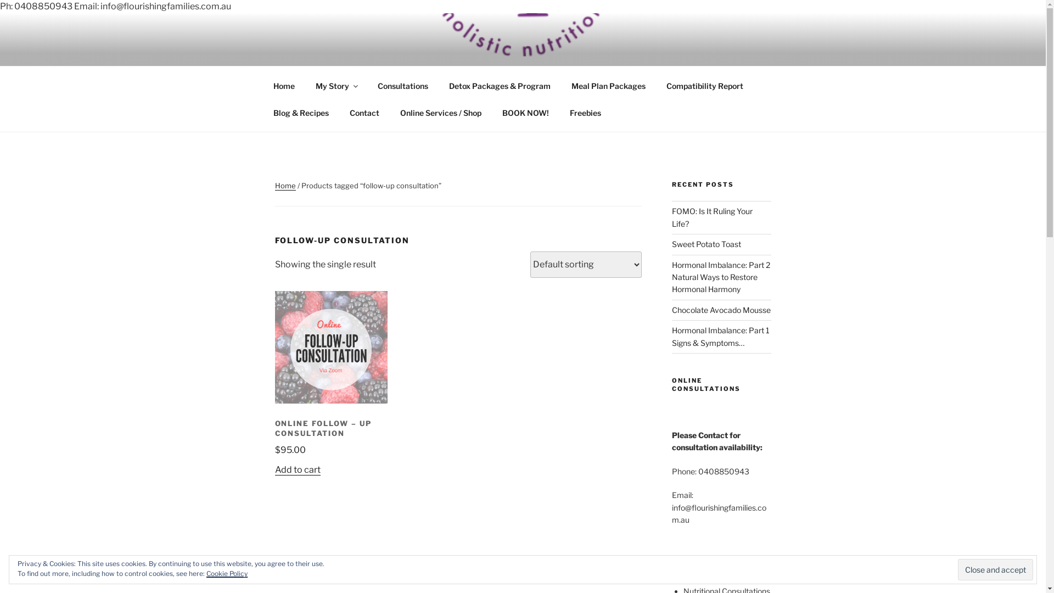 This screenshot has width=1054, height=593. Describe the element at coordinates (403, 86) in the screenshot. I see `Consultations` at that location.